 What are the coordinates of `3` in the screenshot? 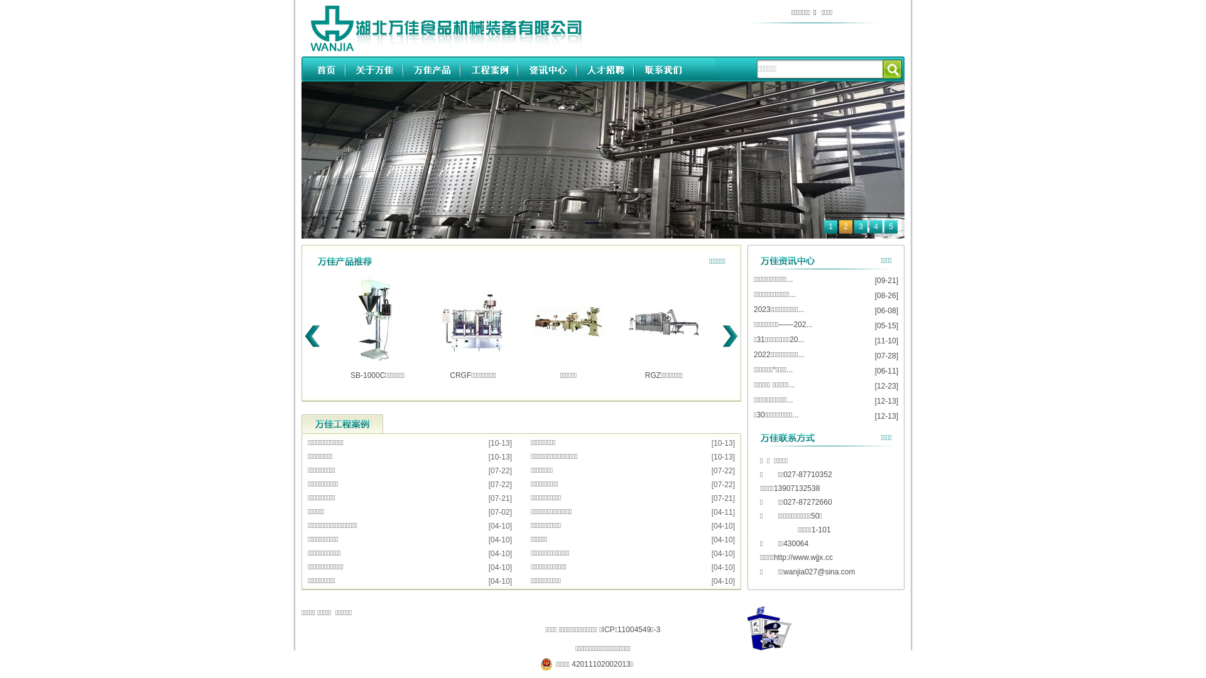 It's located at (861, 227).